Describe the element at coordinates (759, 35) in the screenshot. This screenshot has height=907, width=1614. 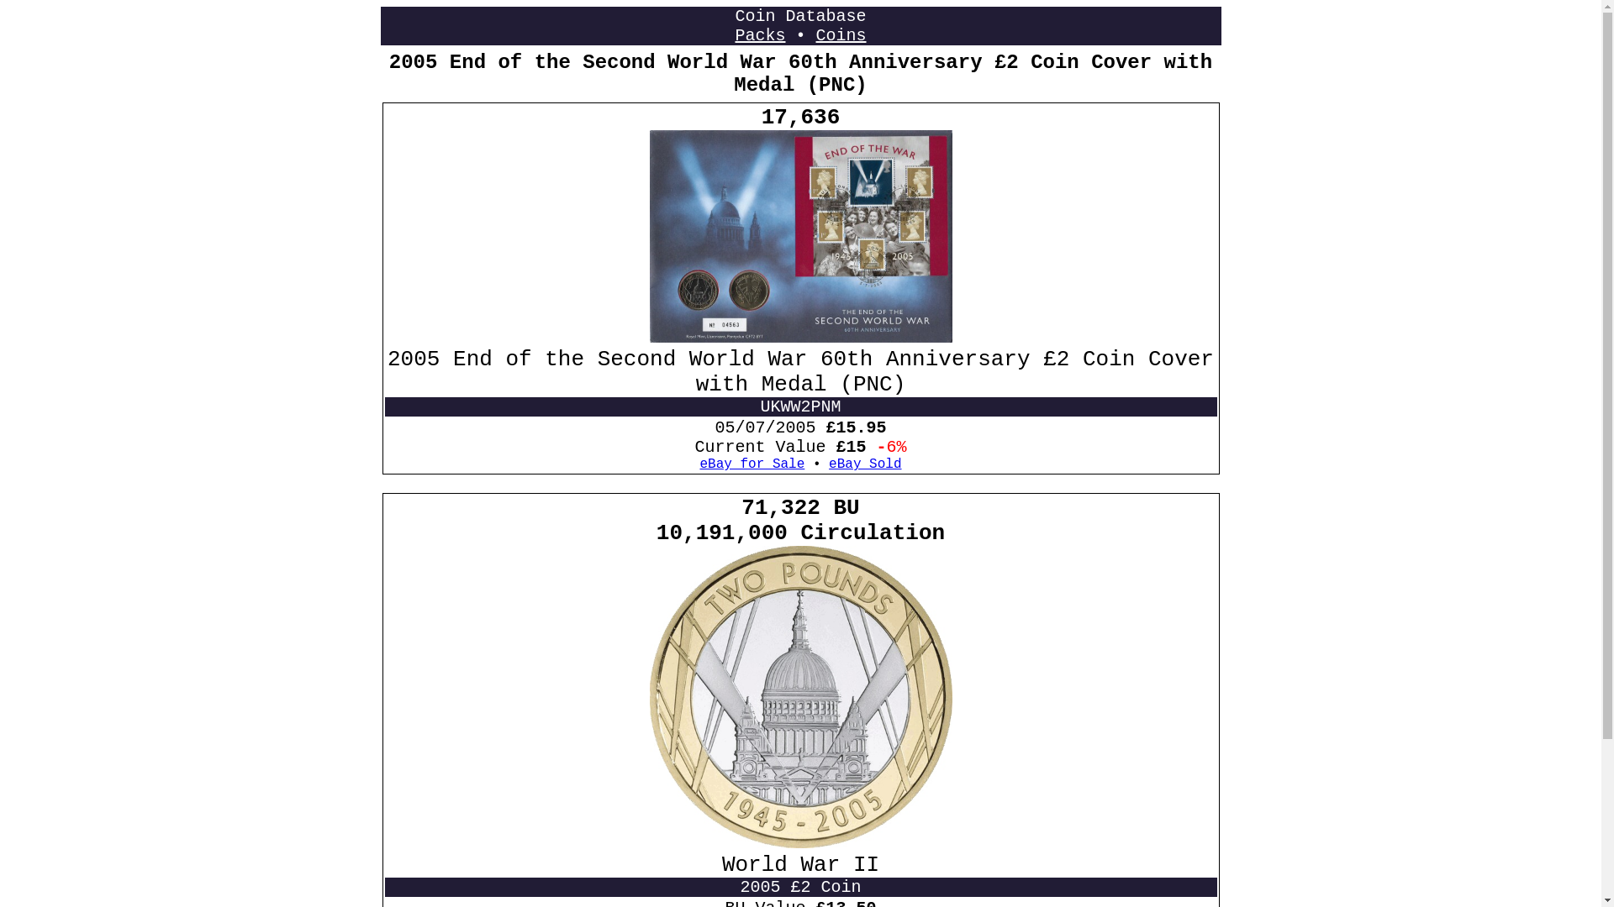
I see `Packs` at that location.